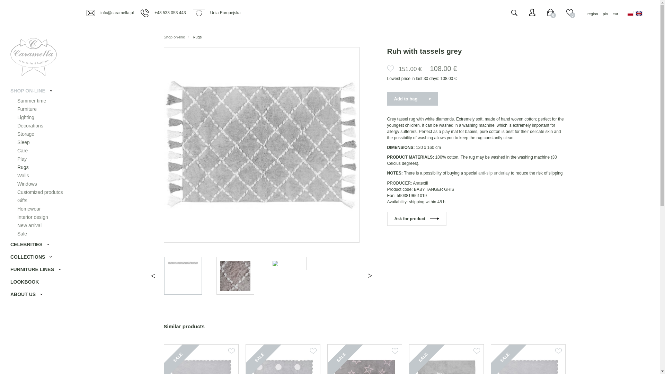 Image resolution: width=665 pixels, height=374 pixels. Describe the element at coordinates (38, 176) in the screenshot. I see `Walls` at that location.